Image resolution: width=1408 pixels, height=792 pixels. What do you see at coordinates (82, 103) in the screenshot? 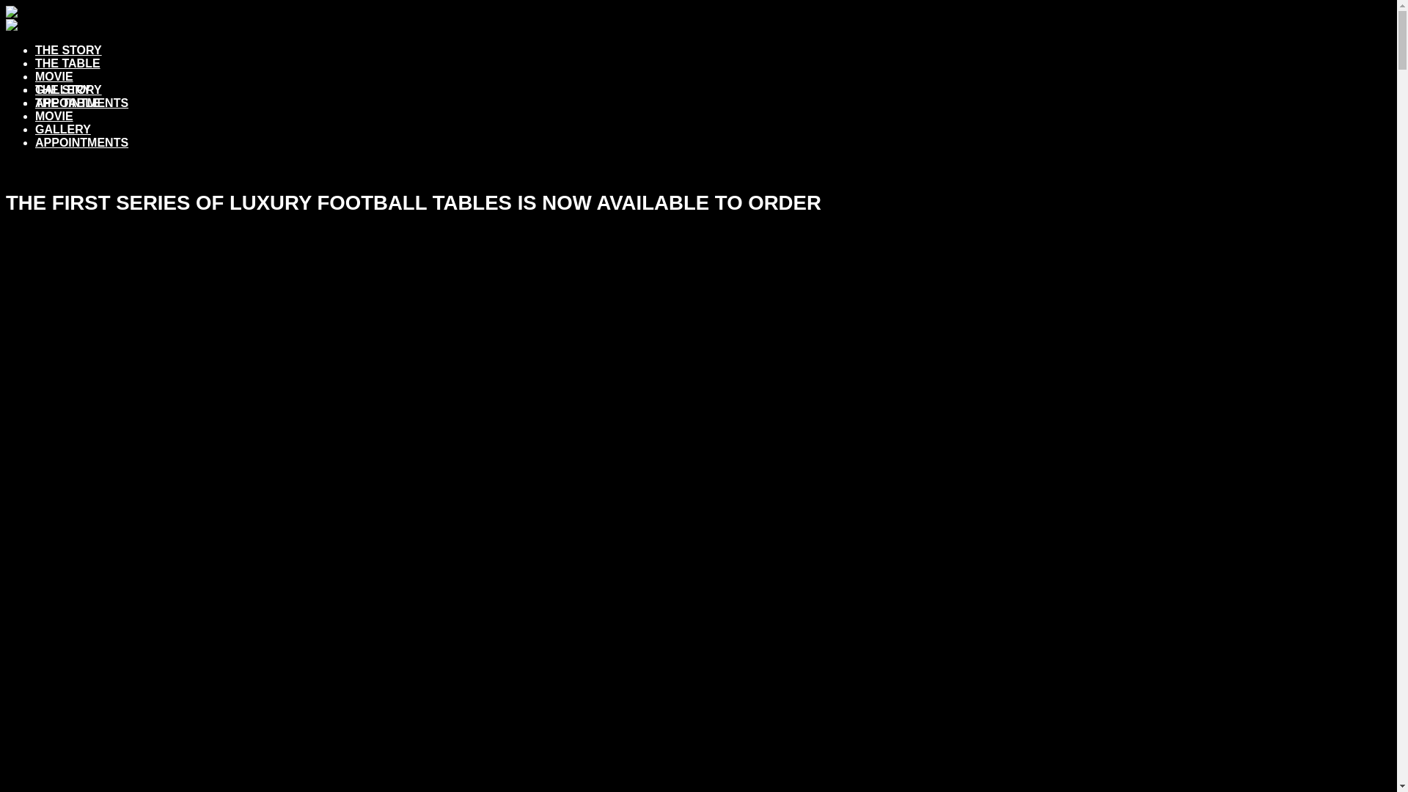
I see `APPOINTMENTS` at bounding box center [82, 103].